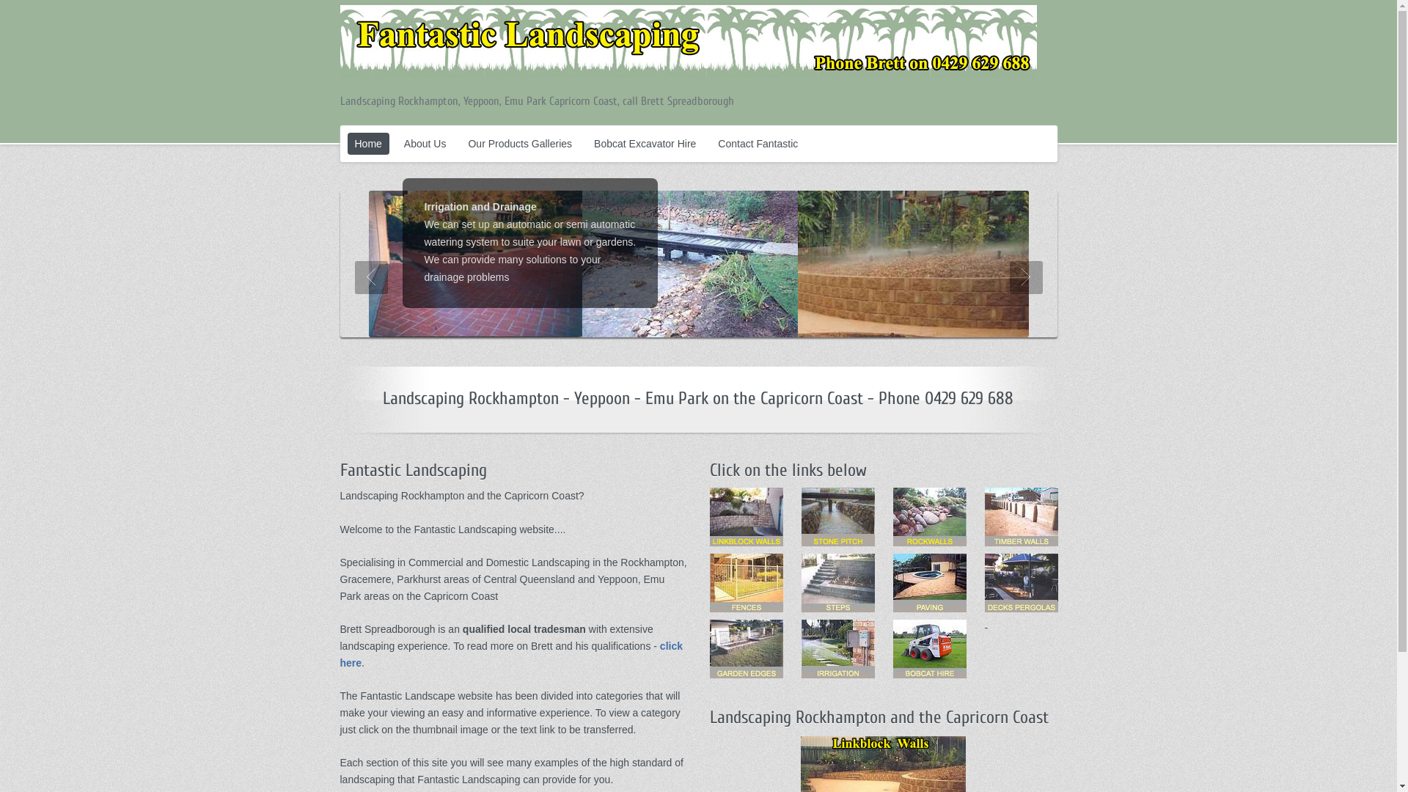  Describe the element at coordinates (645, 144) in the screenshot. I see `Bobcat Excavator Hire` at that location.